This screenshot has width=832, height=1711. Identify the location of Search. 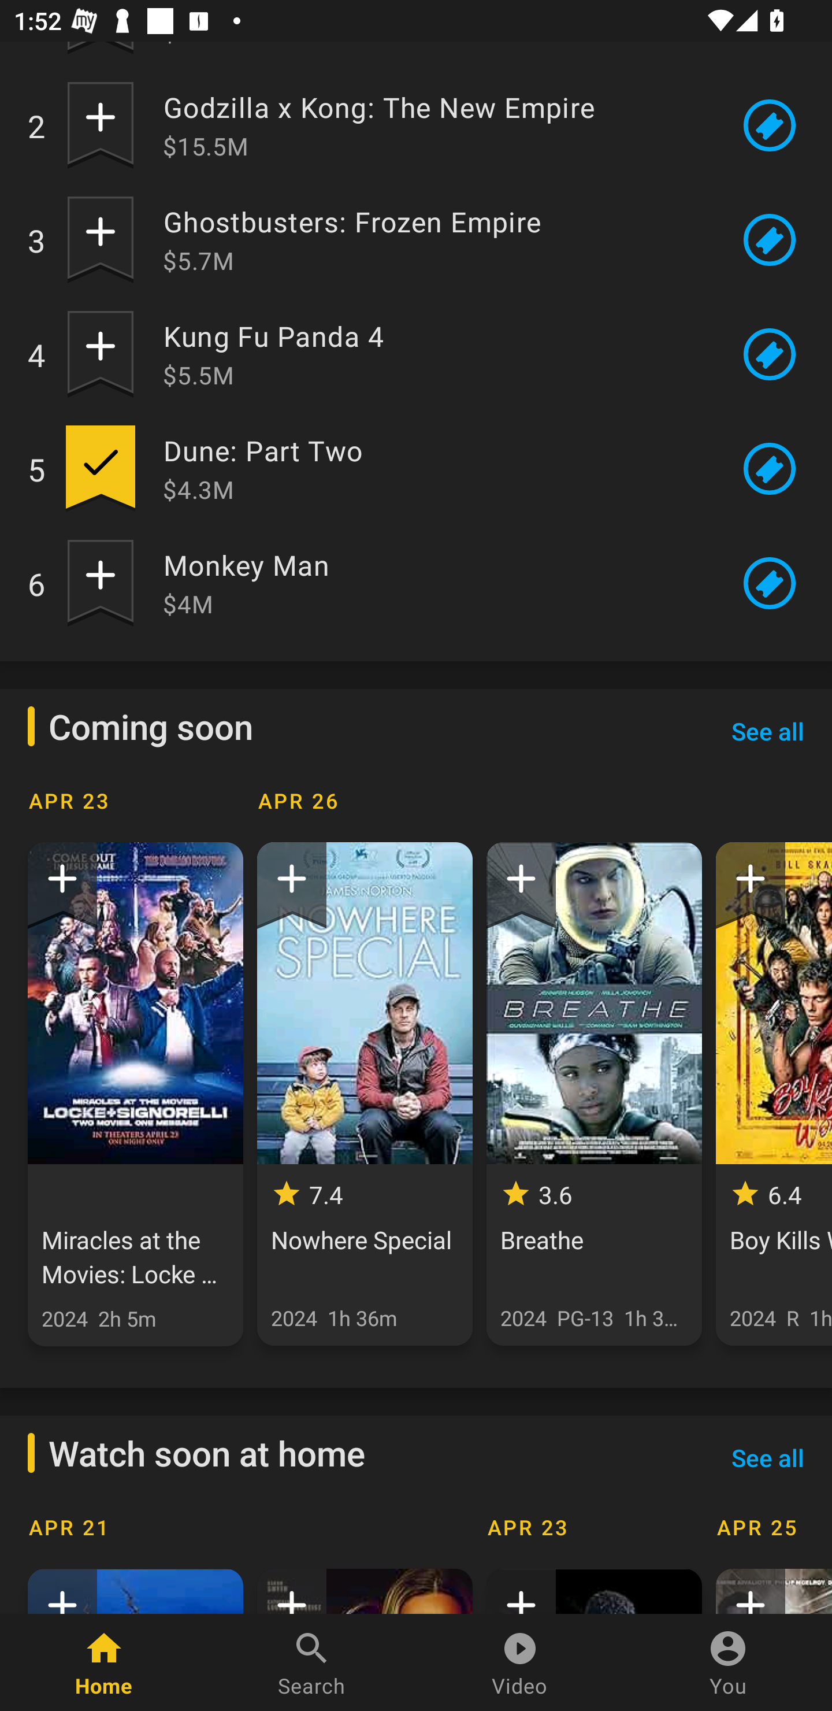
(312, 1662).